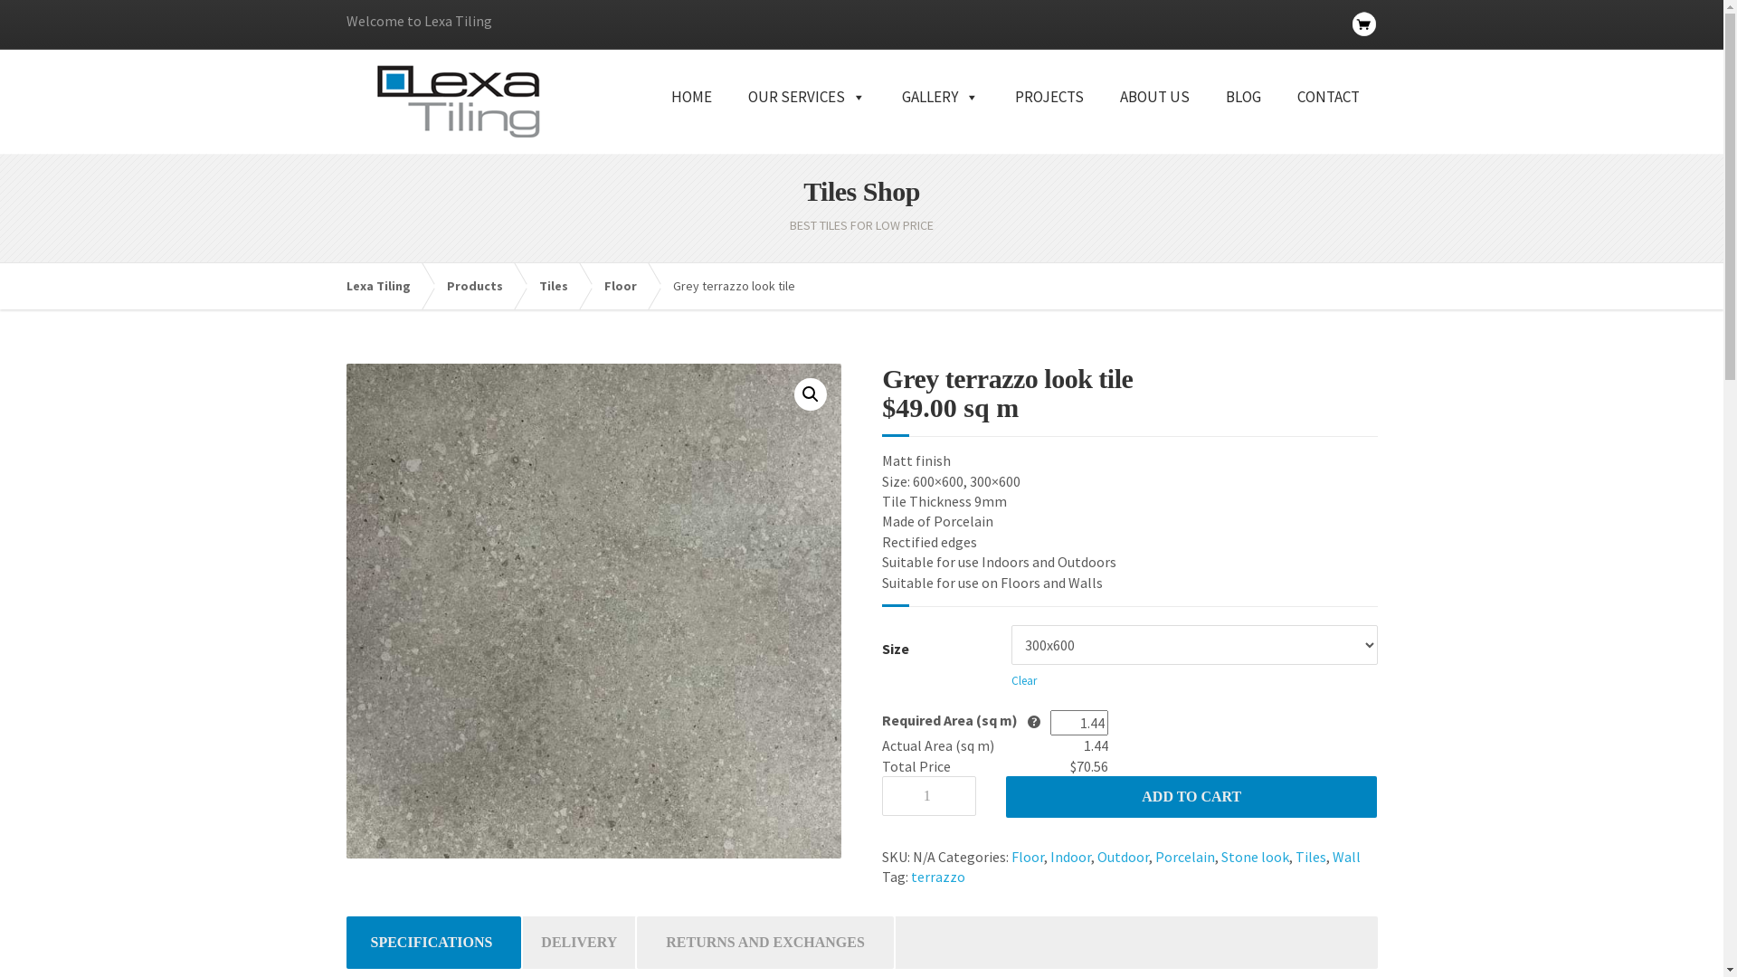 The height and width of the screenshot is (977, 1737). I want to click on Wall, so click(1346, 857).